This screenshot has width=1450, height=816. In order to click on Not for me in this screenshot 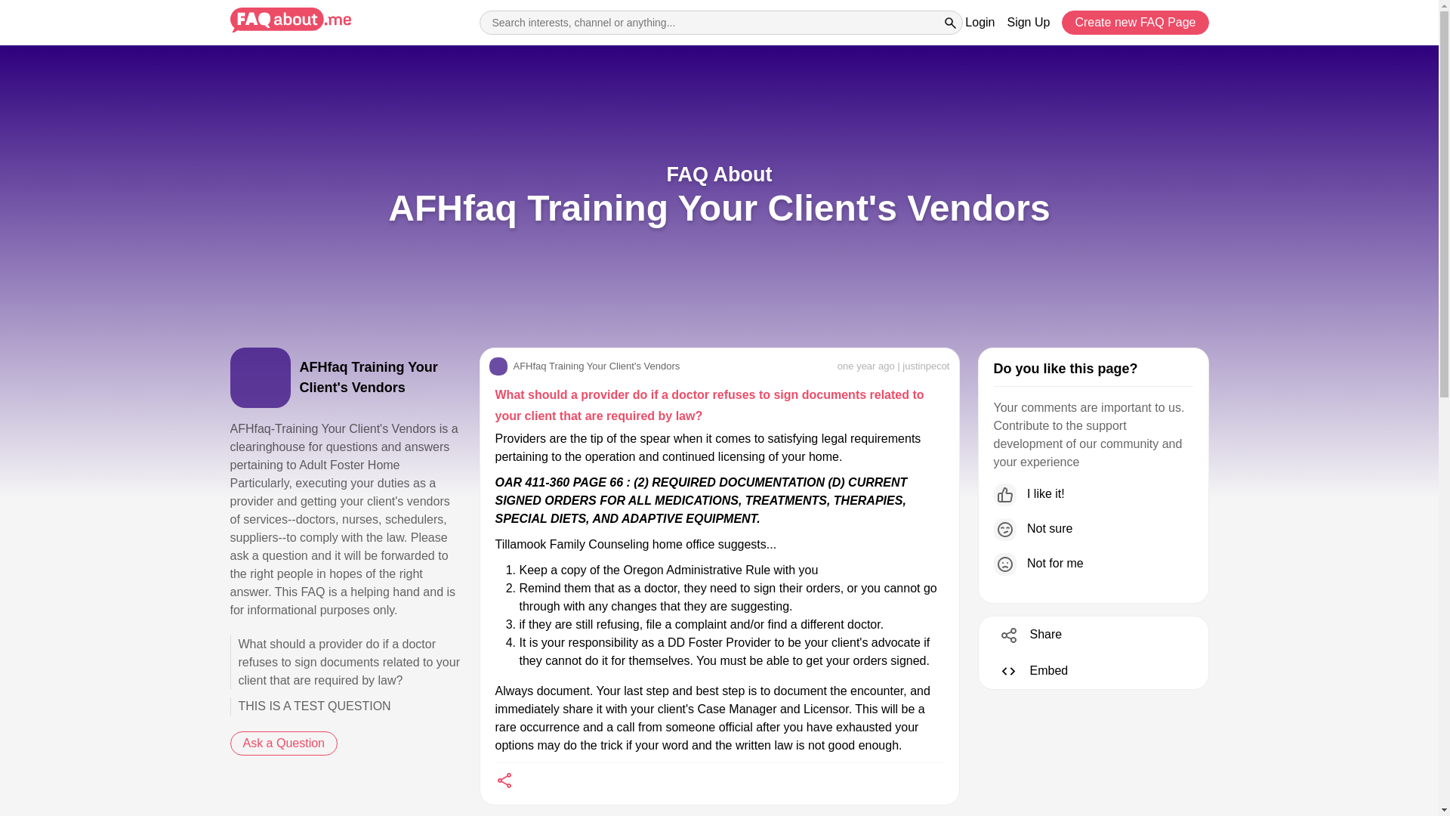, I will do `click(1094, 564)`.